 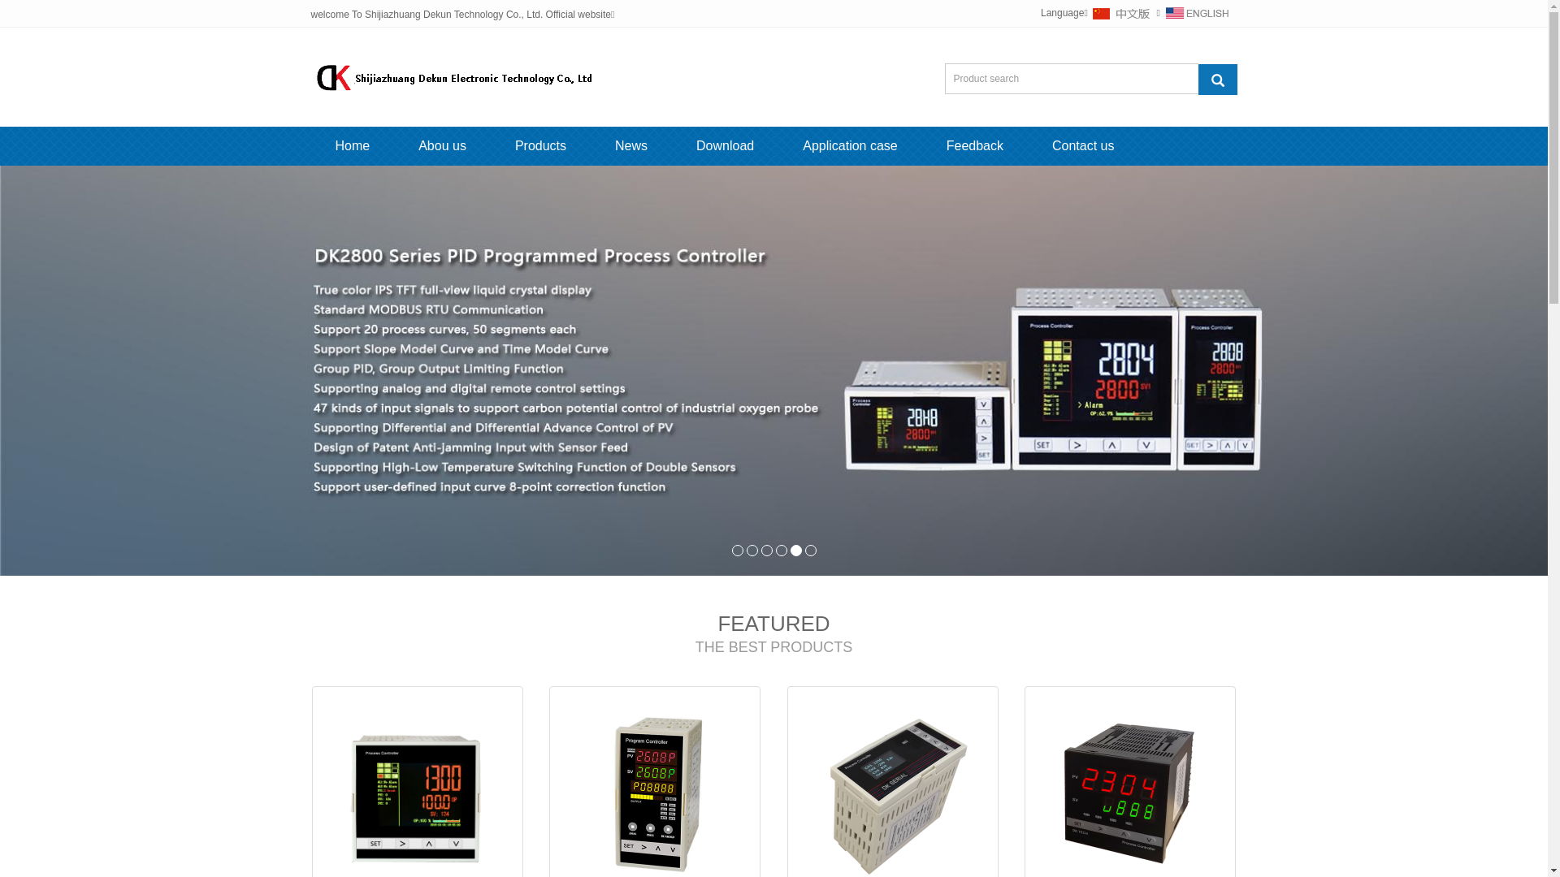 What do you see at coordinates (737, 551) in the screenshot?
I see `1` at bounding box center [737, 551].